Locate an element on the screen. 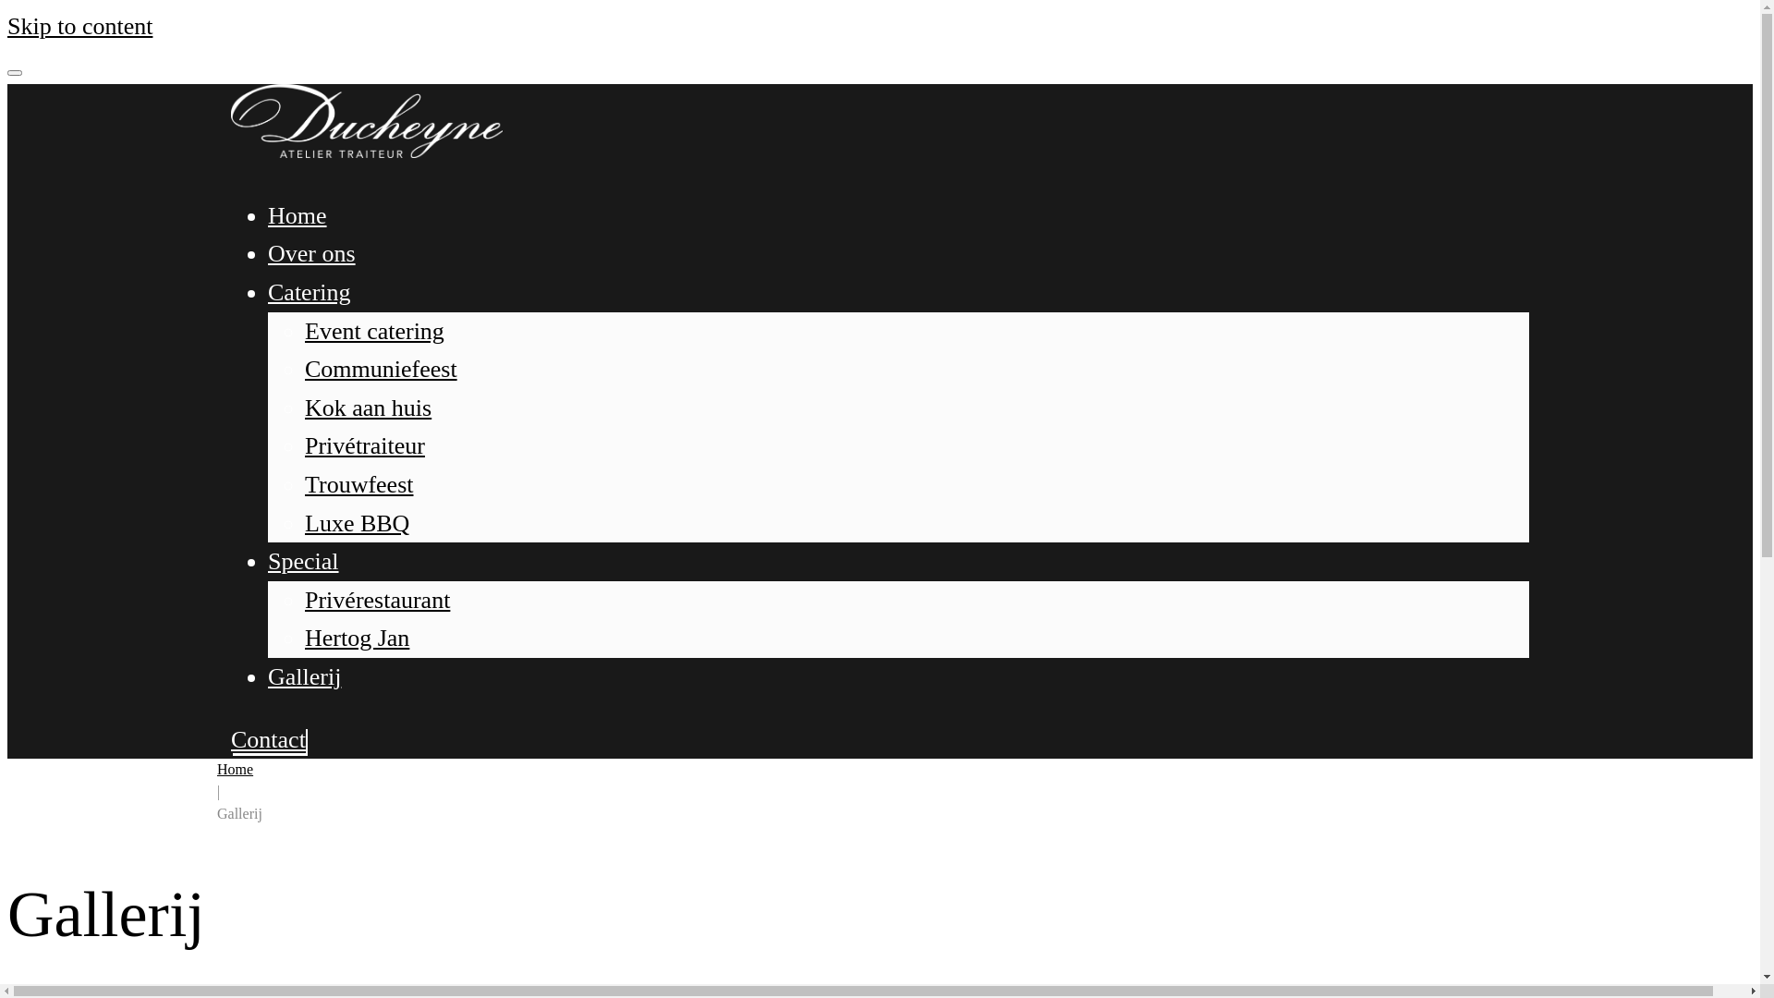 This screenshot has height=998, width=1774. Hertog Jan is located at coordinates (357, 638).